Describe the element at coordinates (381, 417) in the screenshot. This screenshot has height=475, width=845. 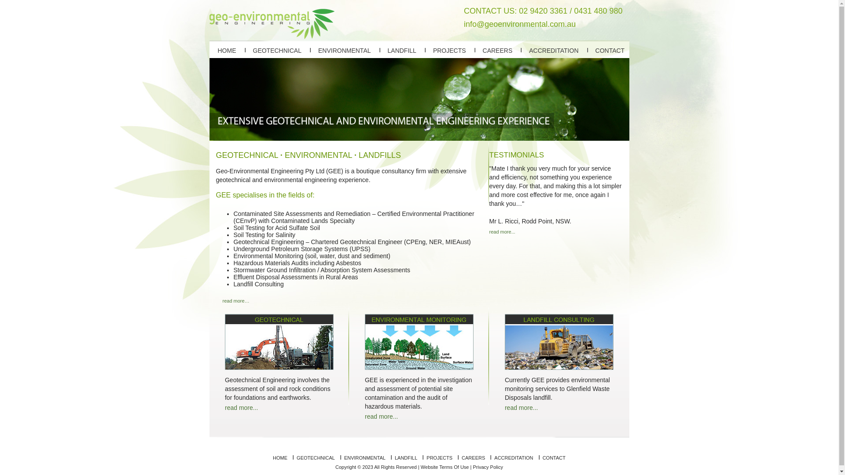
I see `read more...` at that location.